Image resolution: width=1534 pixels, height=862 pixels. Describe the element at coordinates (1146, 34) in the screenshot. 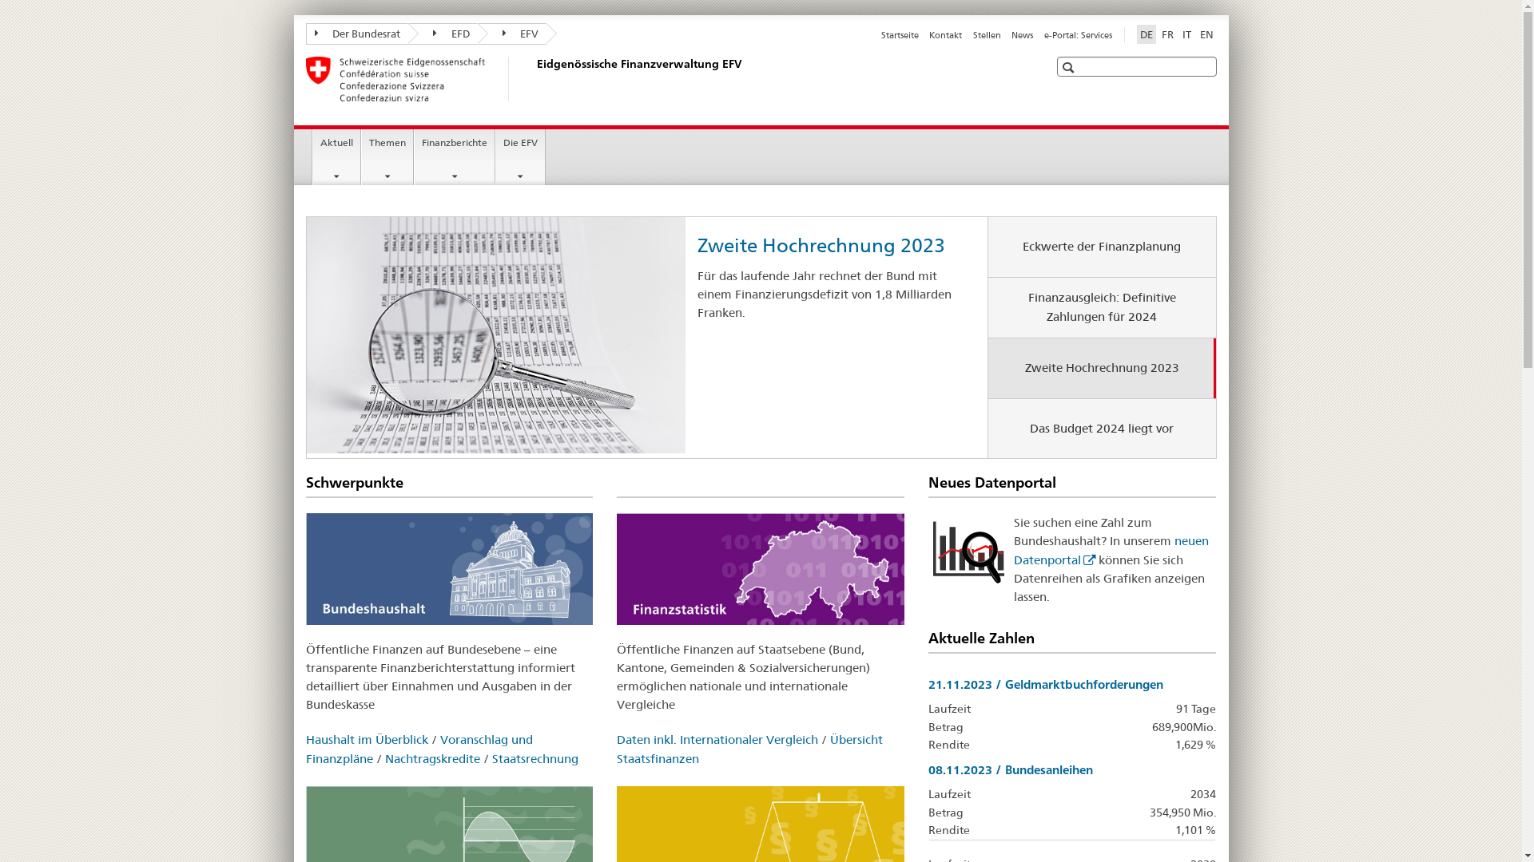

I see `DE` at that location.